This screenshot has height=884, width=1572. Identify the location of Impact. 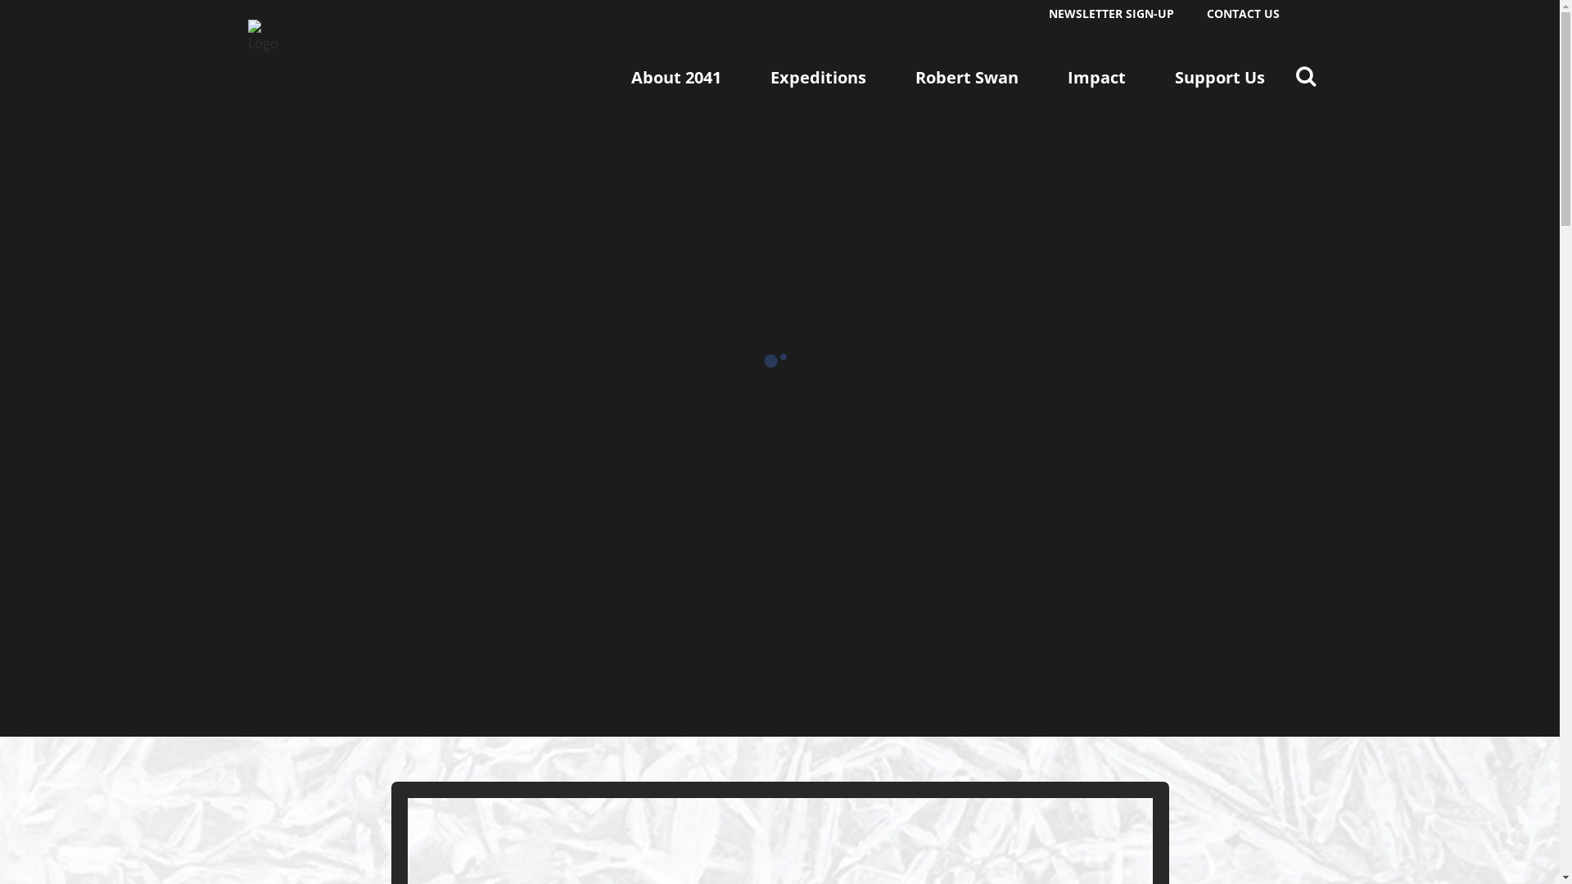
(1097, 76).